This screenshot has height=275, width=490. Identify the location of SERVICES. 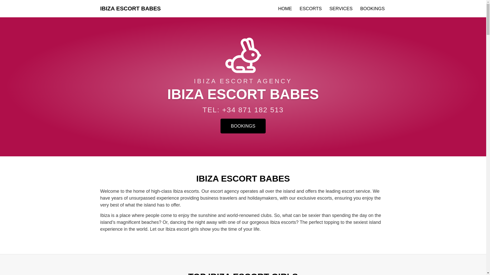
(341, 9).